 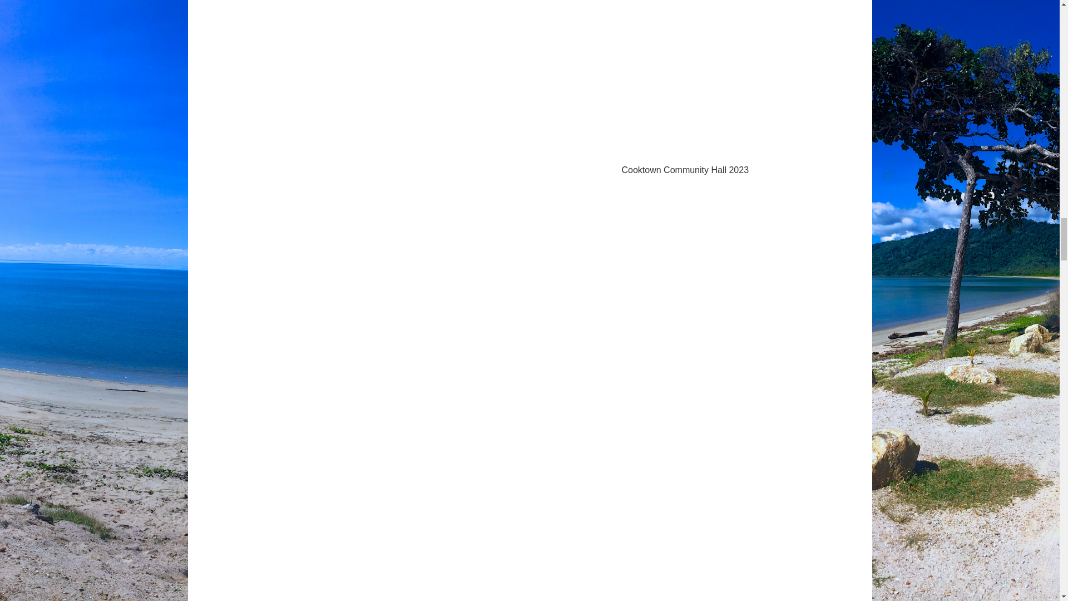 I want to click on 129 Hope Street Cooktown Qld 4895, so click(x=705, y=368).